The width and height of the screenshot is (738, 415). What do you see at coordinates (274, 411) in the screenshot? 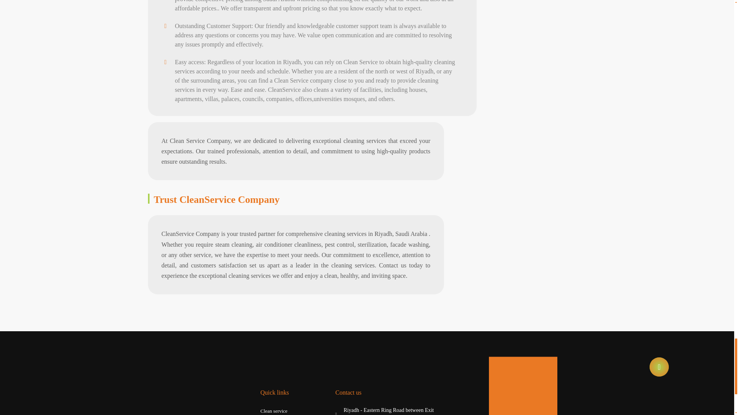
I see `Clean service` at bounding box center [274, 411].